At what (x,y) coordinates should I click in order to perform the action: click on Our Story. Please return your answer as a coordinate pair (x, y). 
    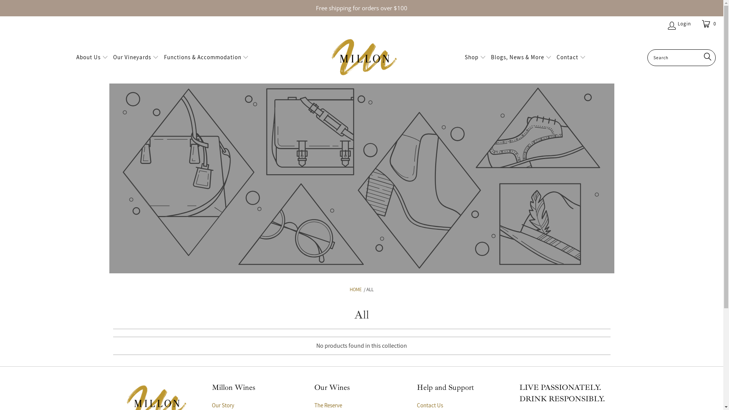
    Looking at the image, I should click on (223, 405).